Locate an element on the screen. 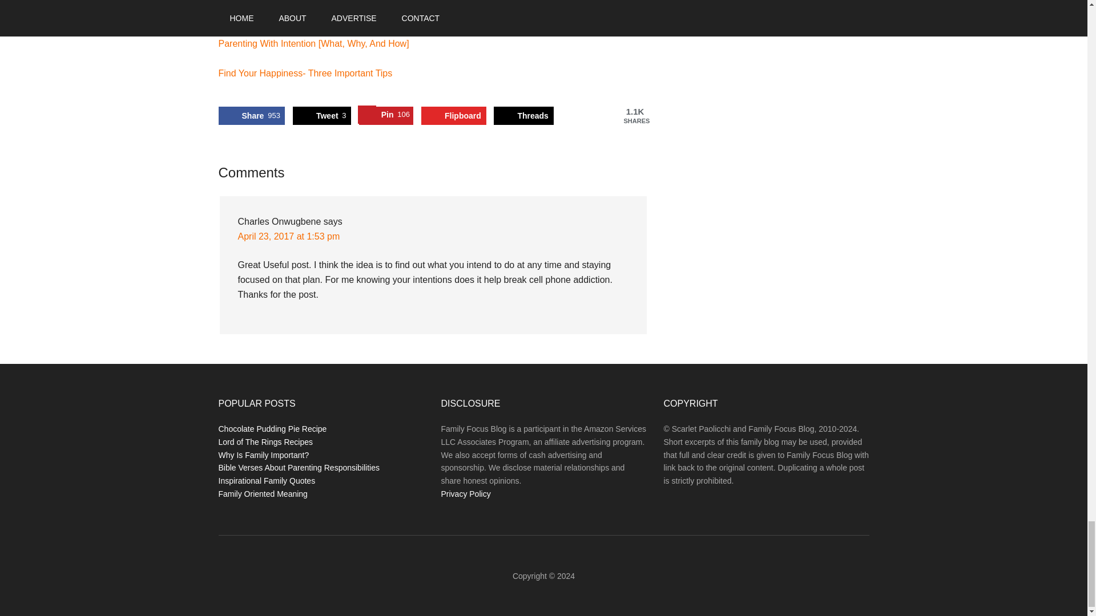 The width and height of the screenshot is (1096, 616). Flipboard is located at coordinates (453, 115).